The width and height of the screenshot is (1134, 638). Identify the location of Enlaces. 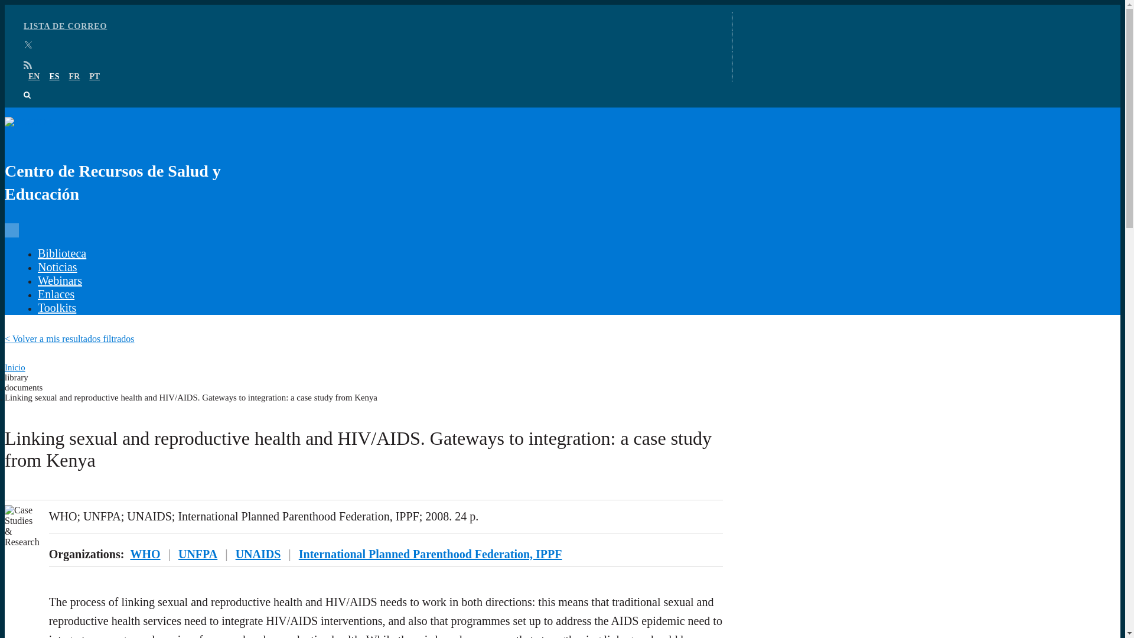
(56, 294).